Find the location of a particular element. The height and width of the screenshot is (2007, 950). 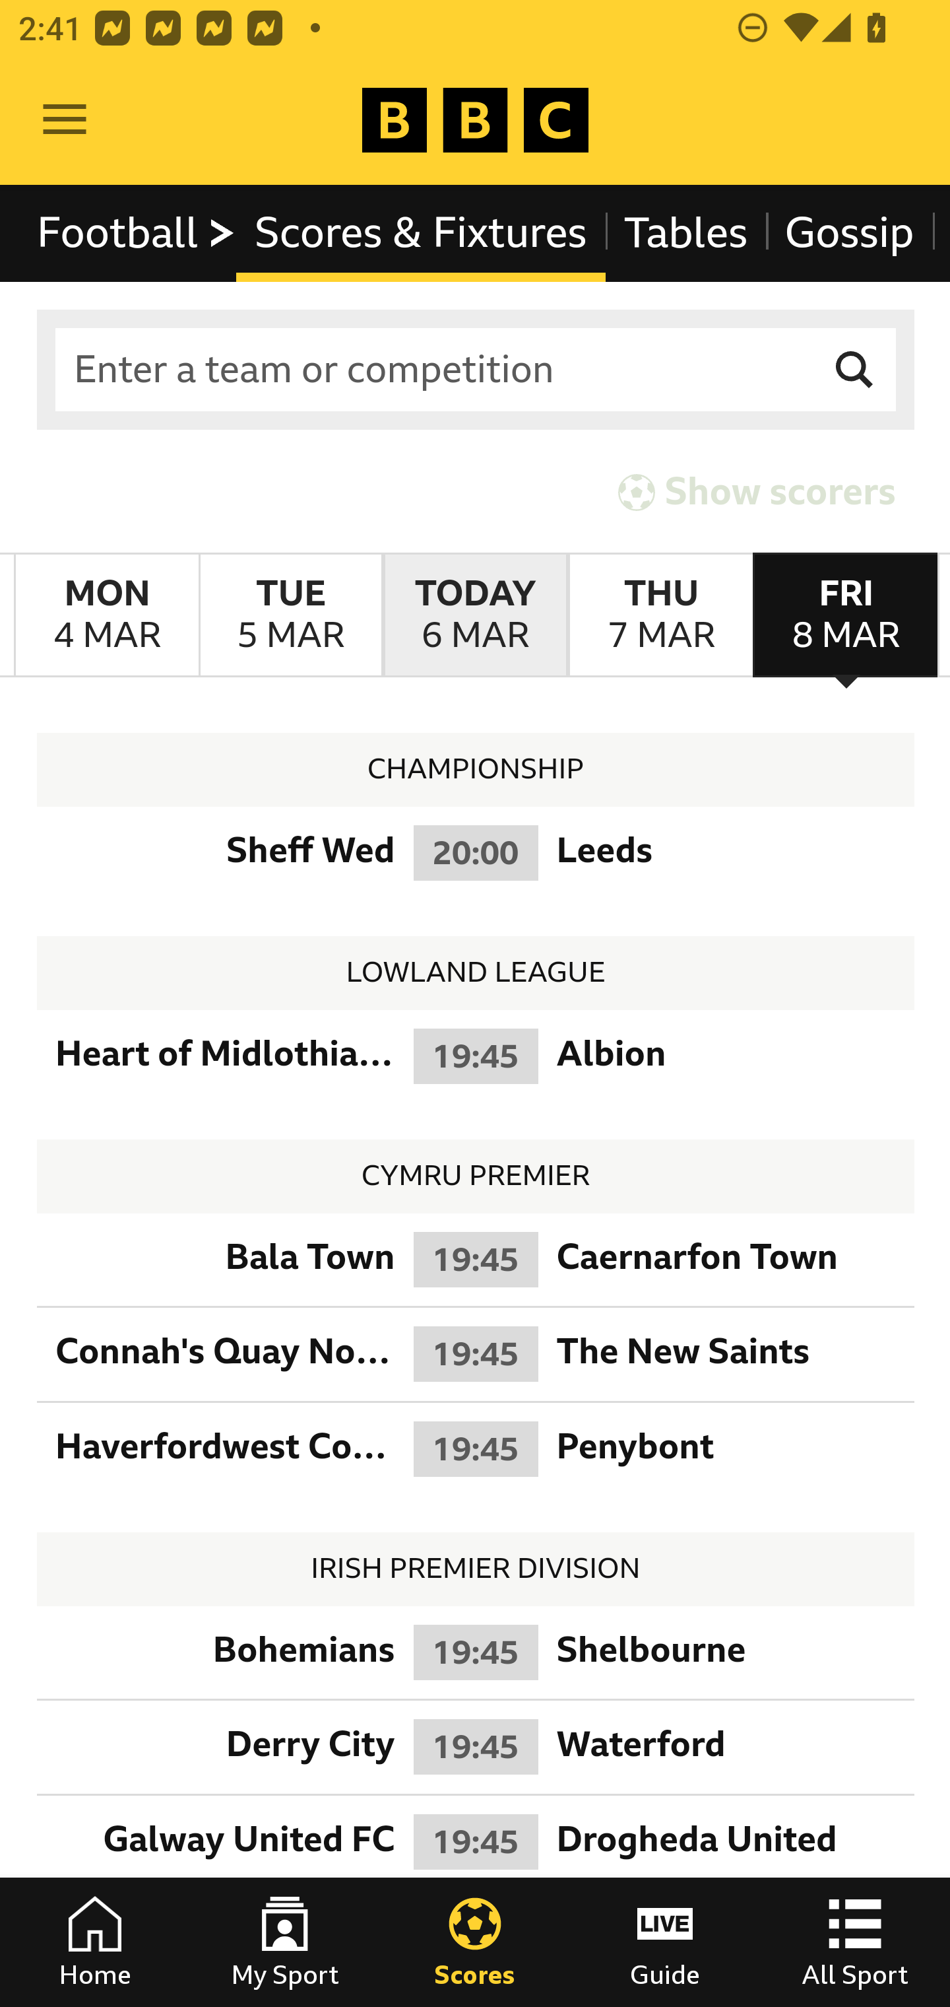

TuesdayMarch 5th Tuesday March 5th is located at coordinates (290, 615).